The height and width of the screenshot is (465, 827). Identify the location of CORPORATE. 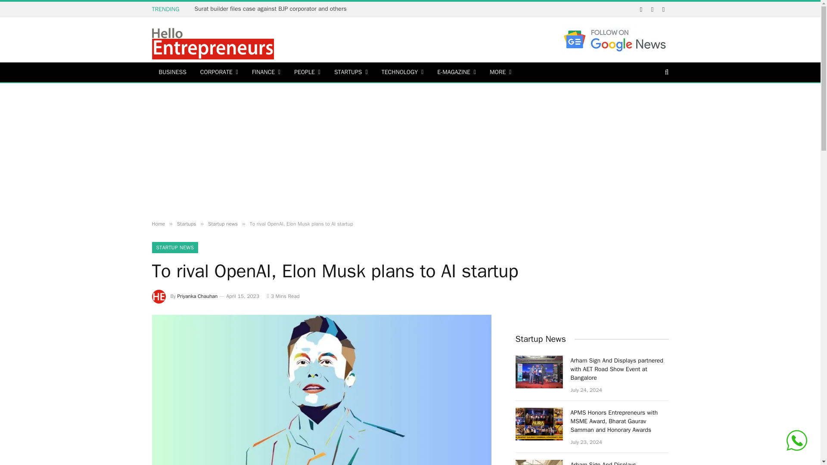
(219, 72).